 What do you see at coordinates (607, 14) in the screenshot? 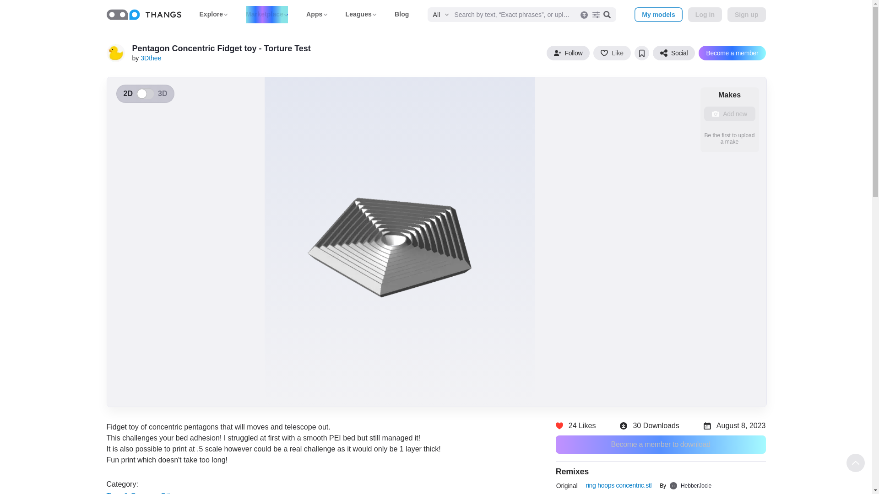
I see `Search By Text` at bounding box center [607, 14].